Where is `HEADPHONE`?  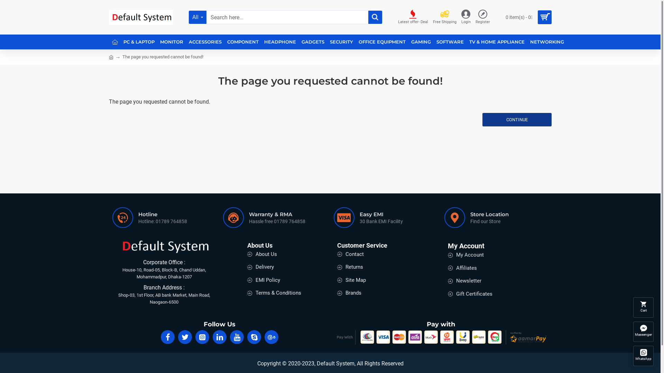 HEADPHONE is located at coordinates (280, 42).